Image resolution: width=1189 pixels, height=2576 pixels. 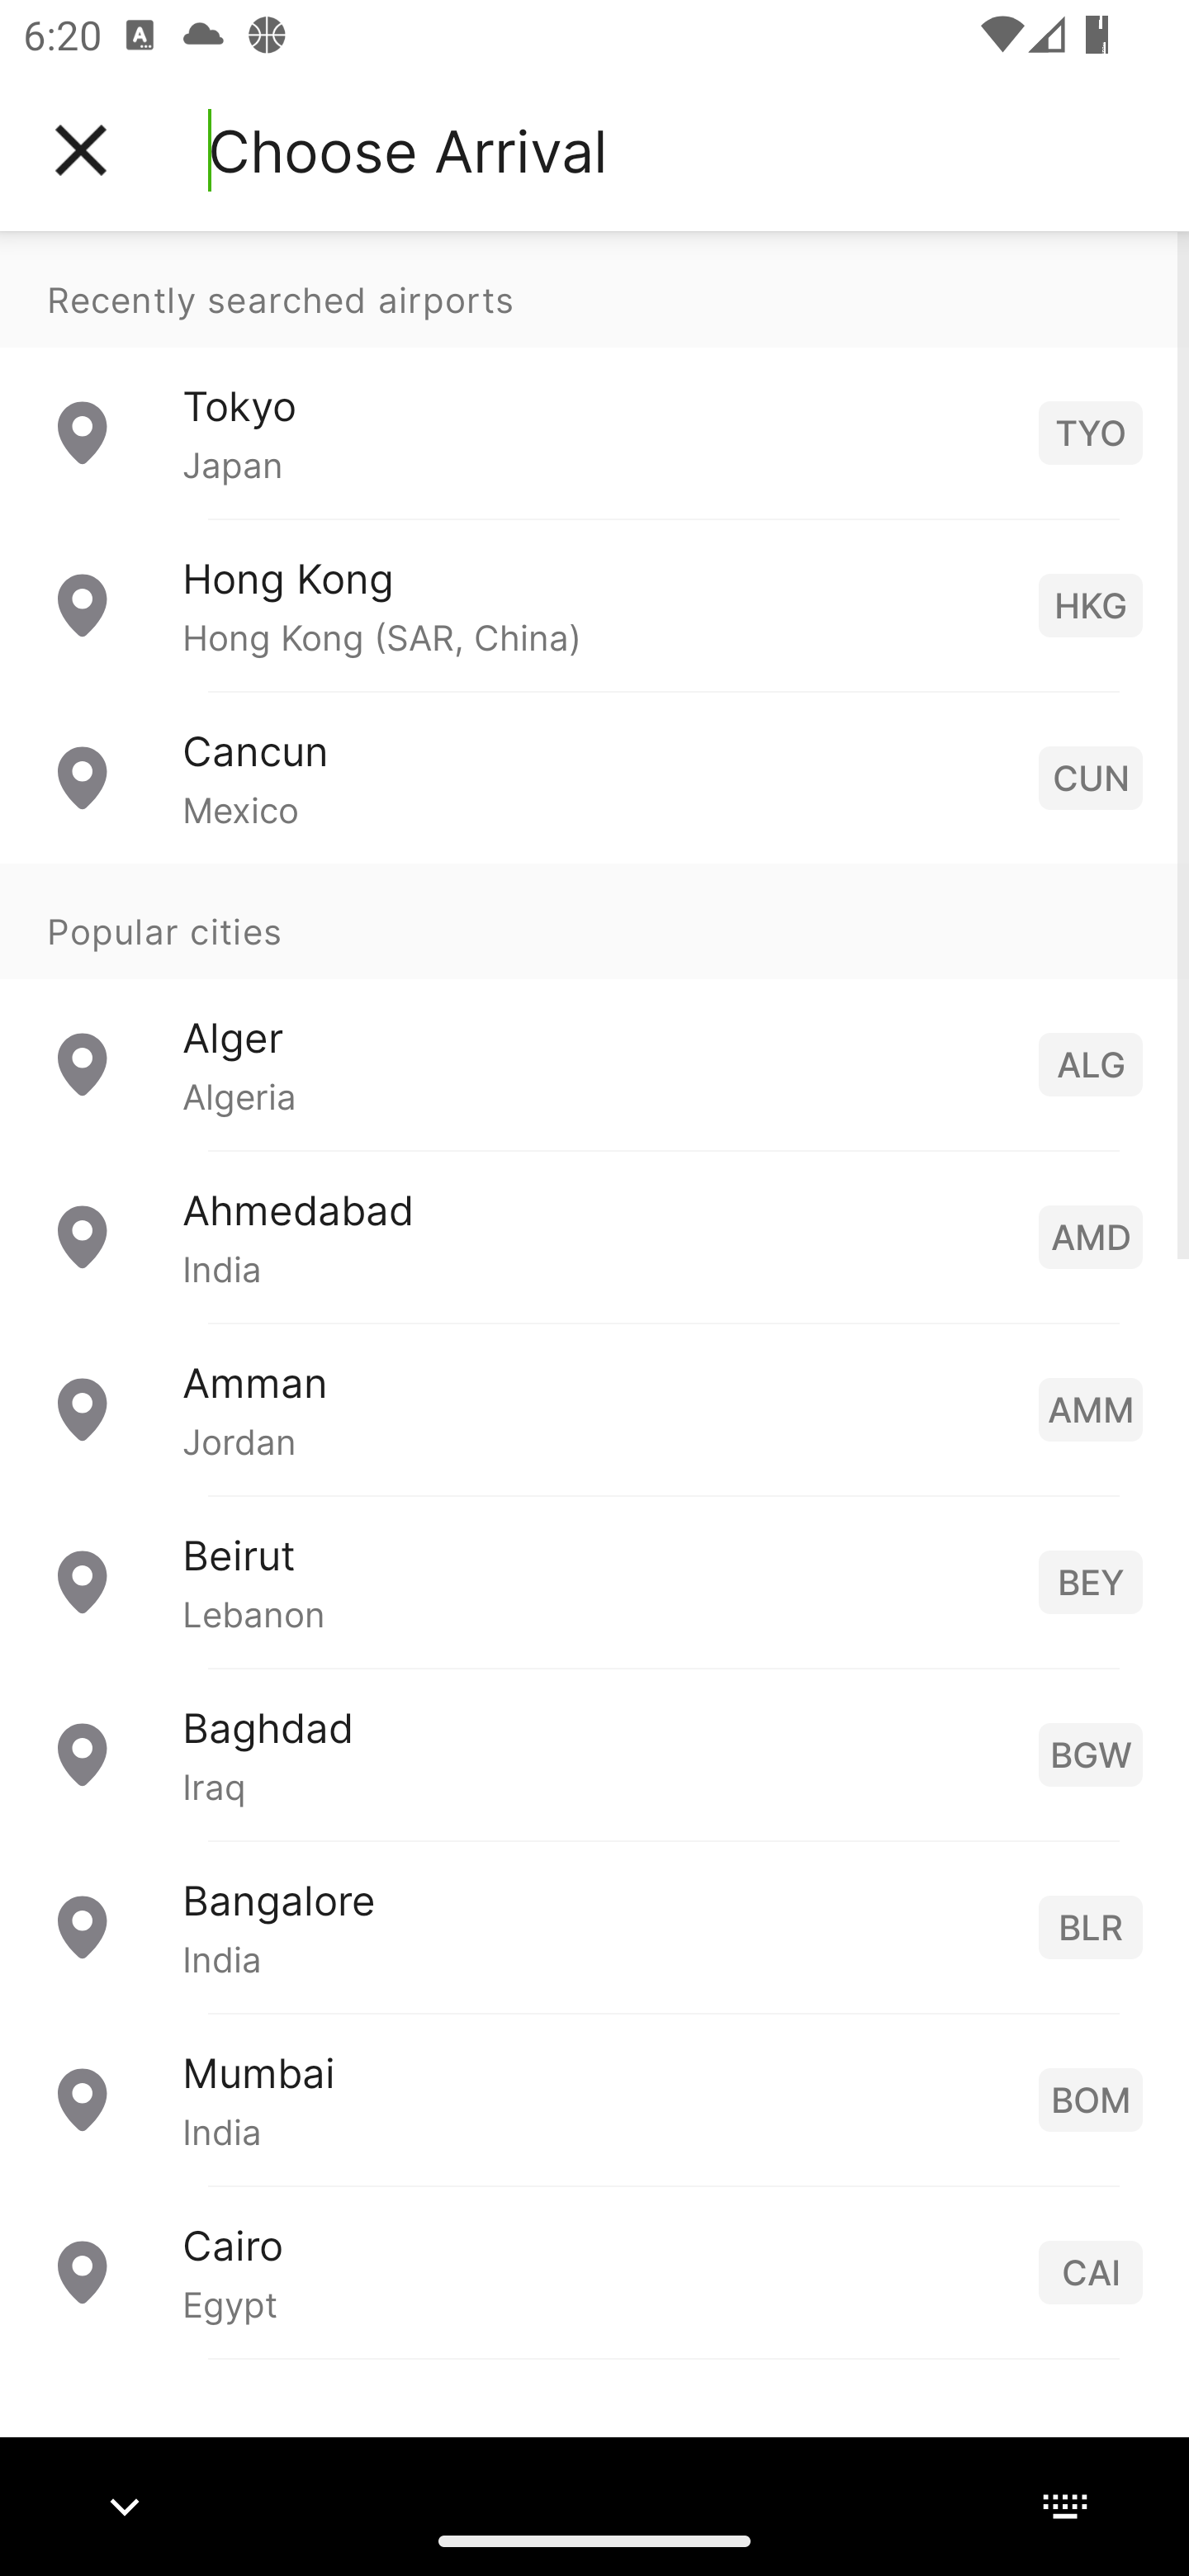 I want to click on Beirut Lebanon BEY, so click(x=594, y=1580).